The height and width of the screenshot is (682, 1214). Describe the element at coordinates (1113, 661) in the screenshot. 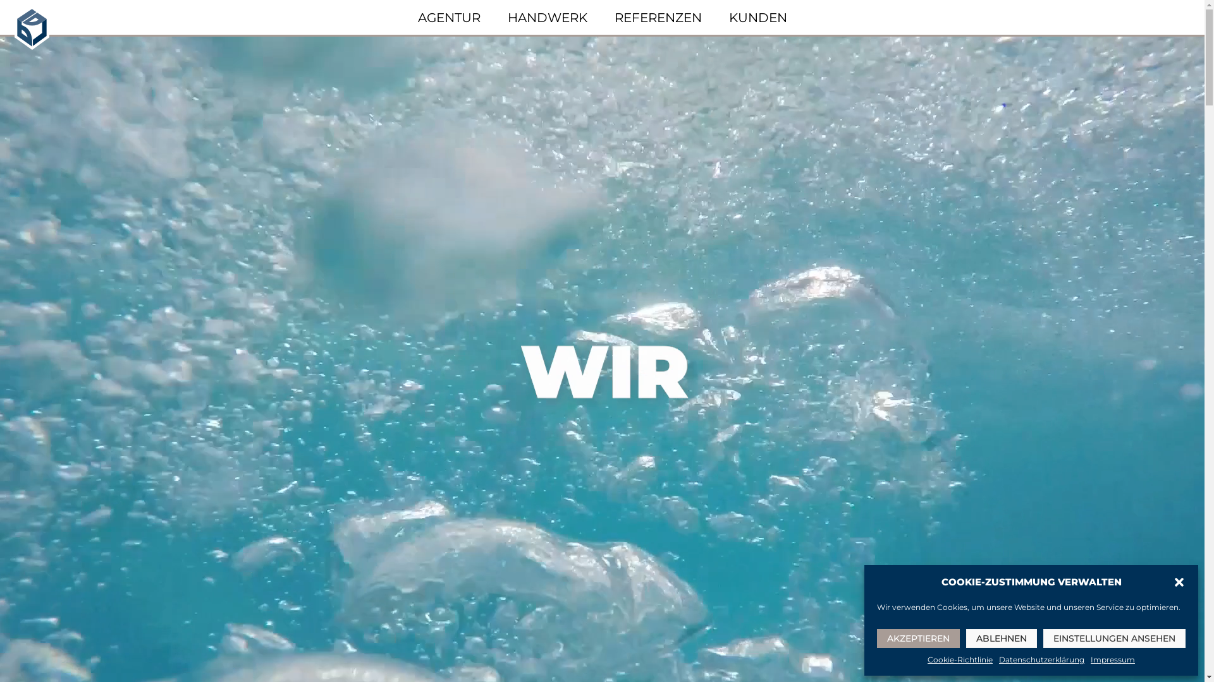

I see `Impressum` at that location.